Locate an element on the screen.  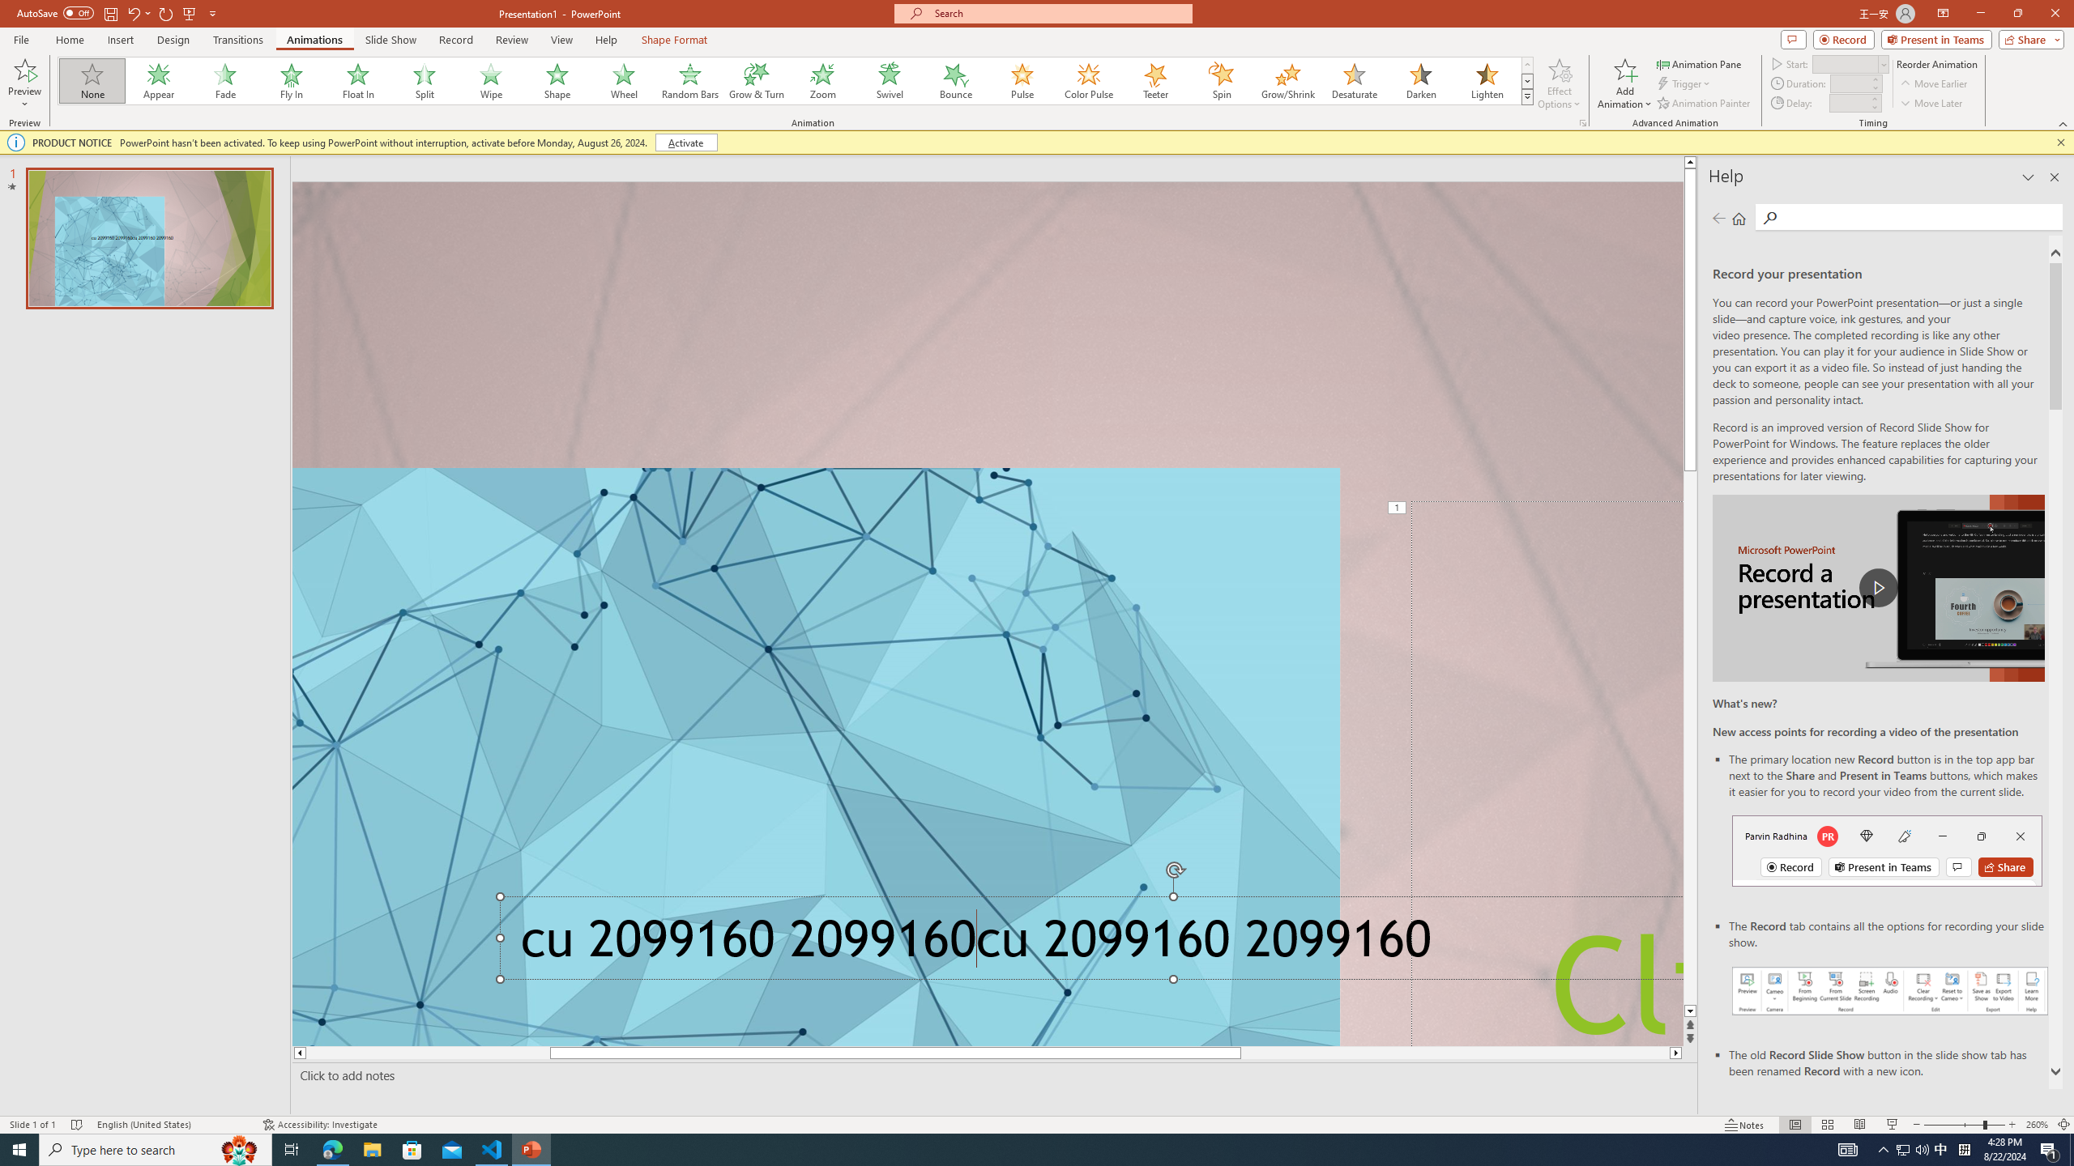
Grow & Turn is located at coordinates (757, 81).